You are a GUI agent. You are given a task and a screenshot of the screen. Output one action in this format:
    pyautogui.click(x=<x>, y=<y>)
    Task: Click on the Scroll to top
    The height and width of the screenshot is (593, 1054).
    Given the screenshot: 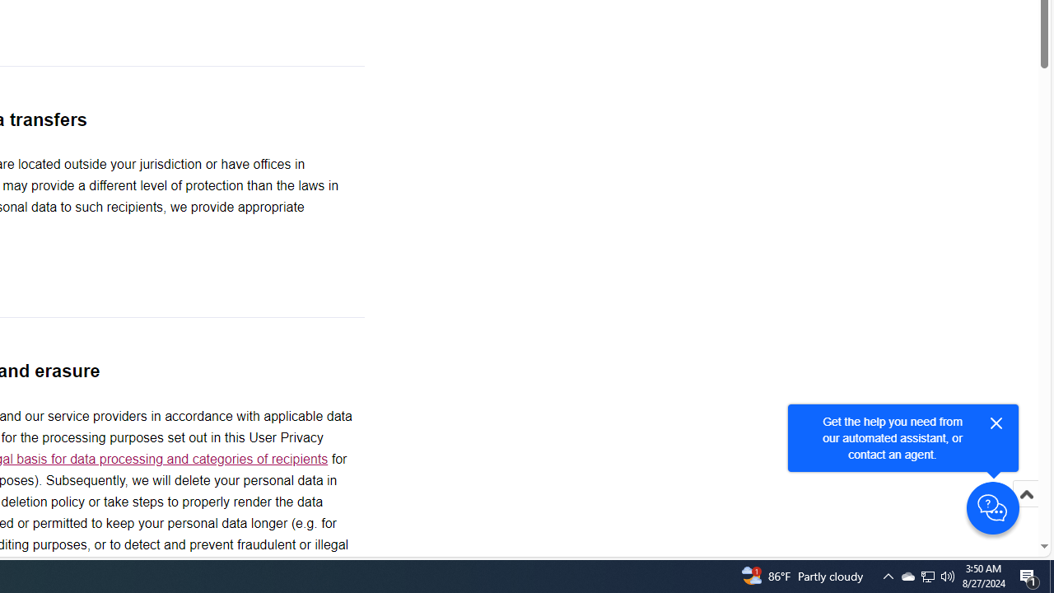 What is the action you would take?
    pyautogui.click(x=1026, y=511)
    